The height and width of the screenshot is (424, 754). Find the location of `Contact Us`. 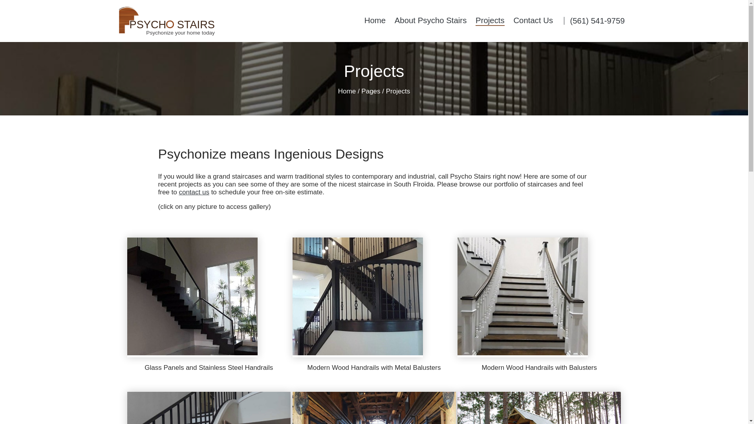

Contact Us is located at coordinates (347, 91).